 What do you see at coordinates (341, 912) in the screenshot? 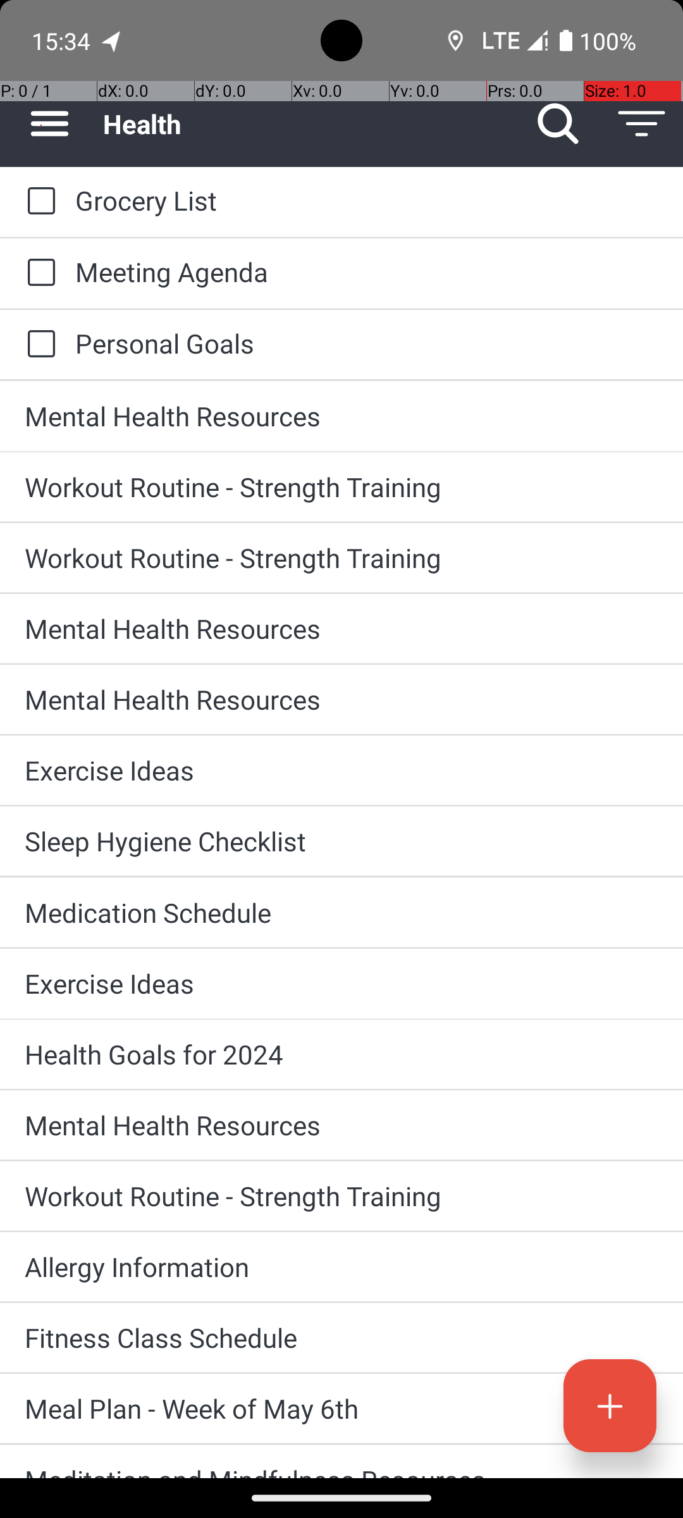
I see `Medication Schedule` at bounding box center [341, 912].